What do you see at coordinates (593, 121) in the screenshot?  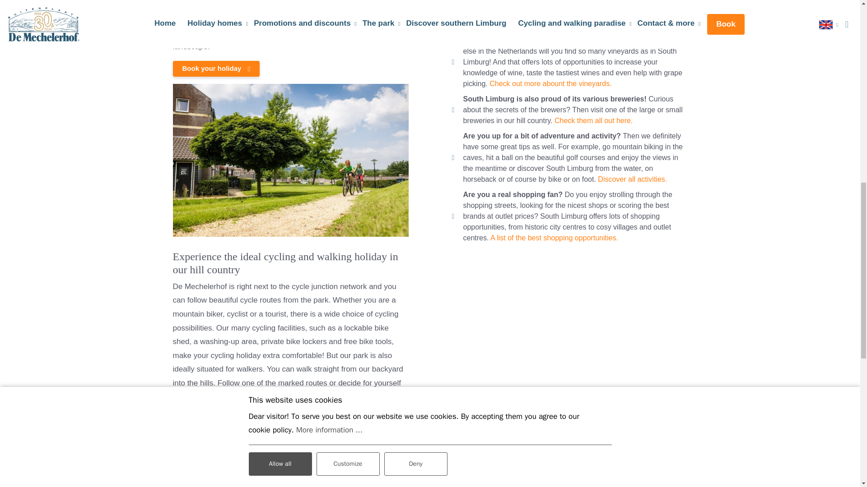 I see `Beer breweries Limburg` at bounding box center [593, 121].